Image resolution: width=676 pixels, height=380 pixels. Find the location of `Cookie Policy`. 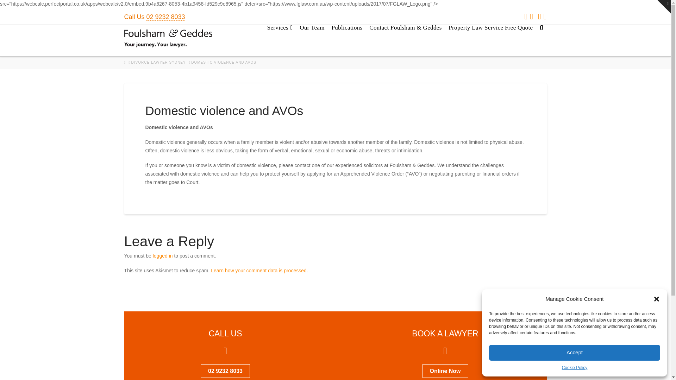

Cookie Policy is located at coordinates (575, 367).